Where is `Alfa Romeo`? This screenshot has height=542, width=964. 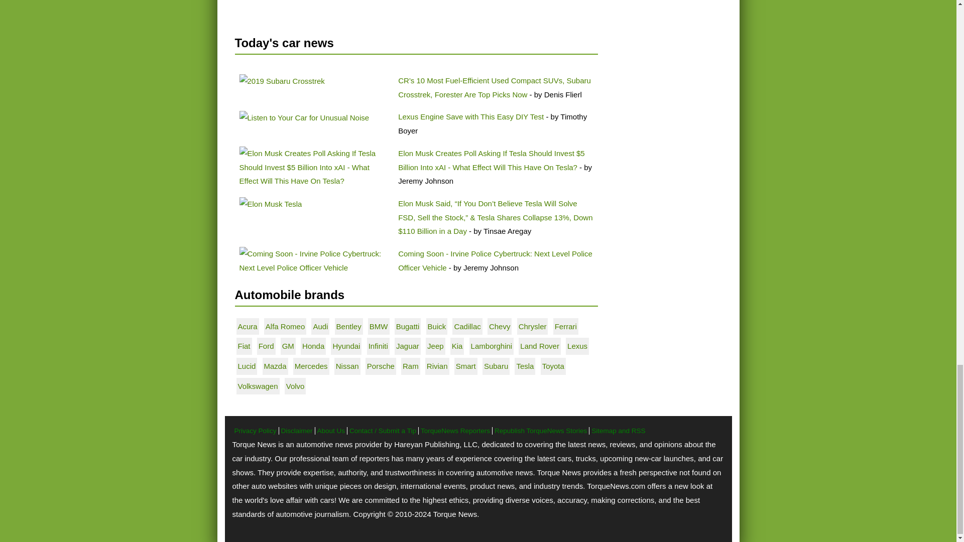 Alfa Romeo is located at coordinates (285, 326).